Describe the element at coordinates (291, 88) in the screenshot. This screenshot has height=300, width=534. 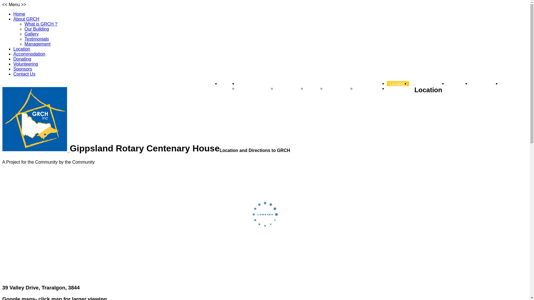
I see `Our Building` at that location.